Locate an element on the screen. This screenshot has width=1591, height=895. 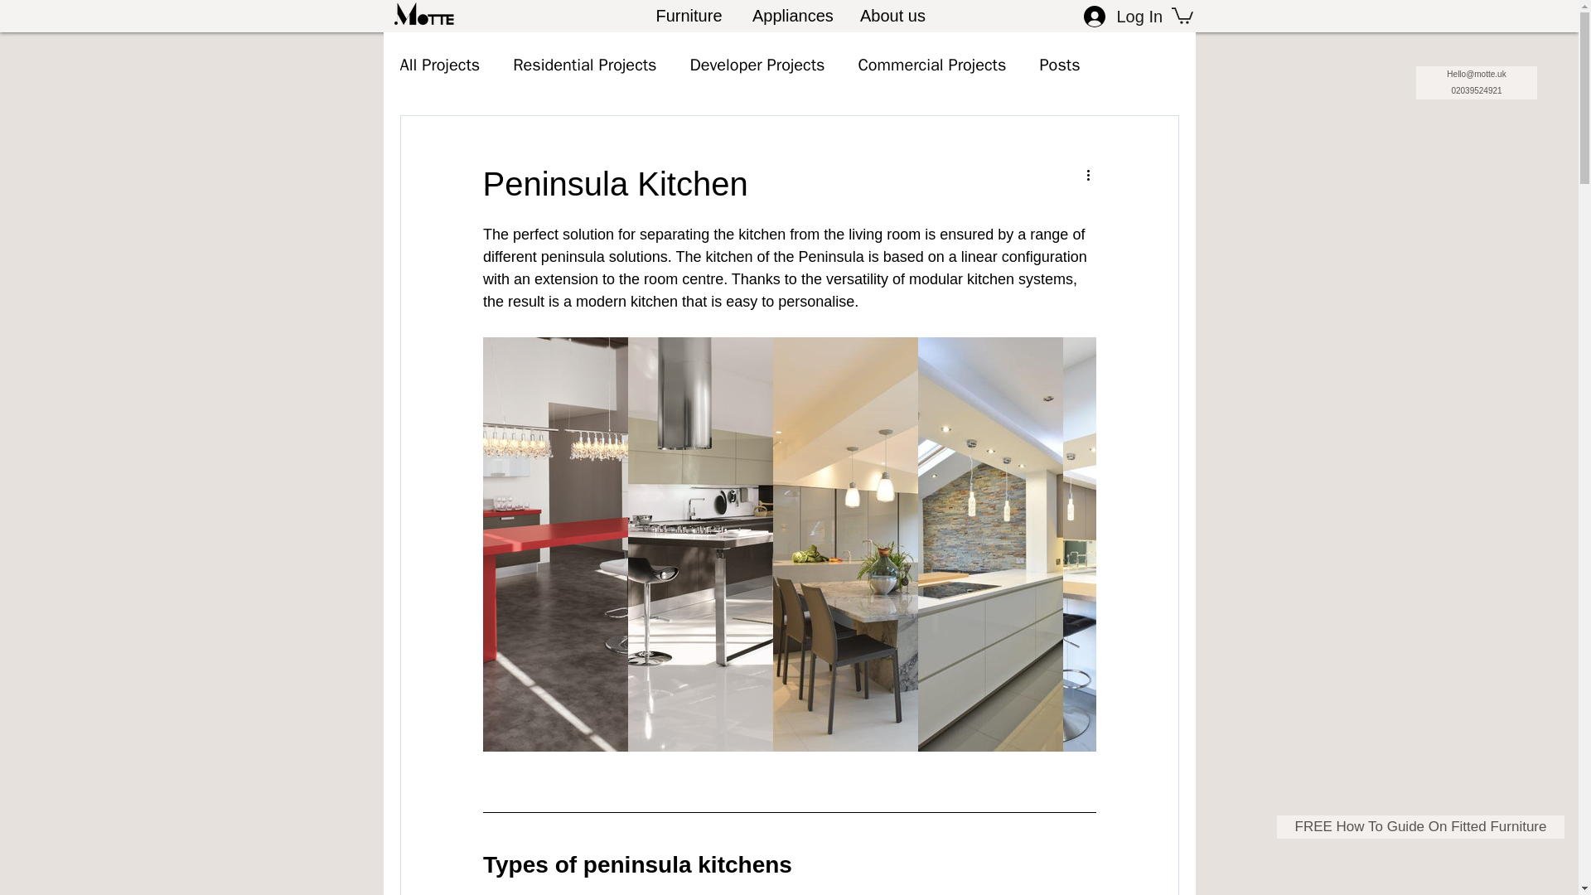
Commercial Projects is located at coordinates (931, 65).